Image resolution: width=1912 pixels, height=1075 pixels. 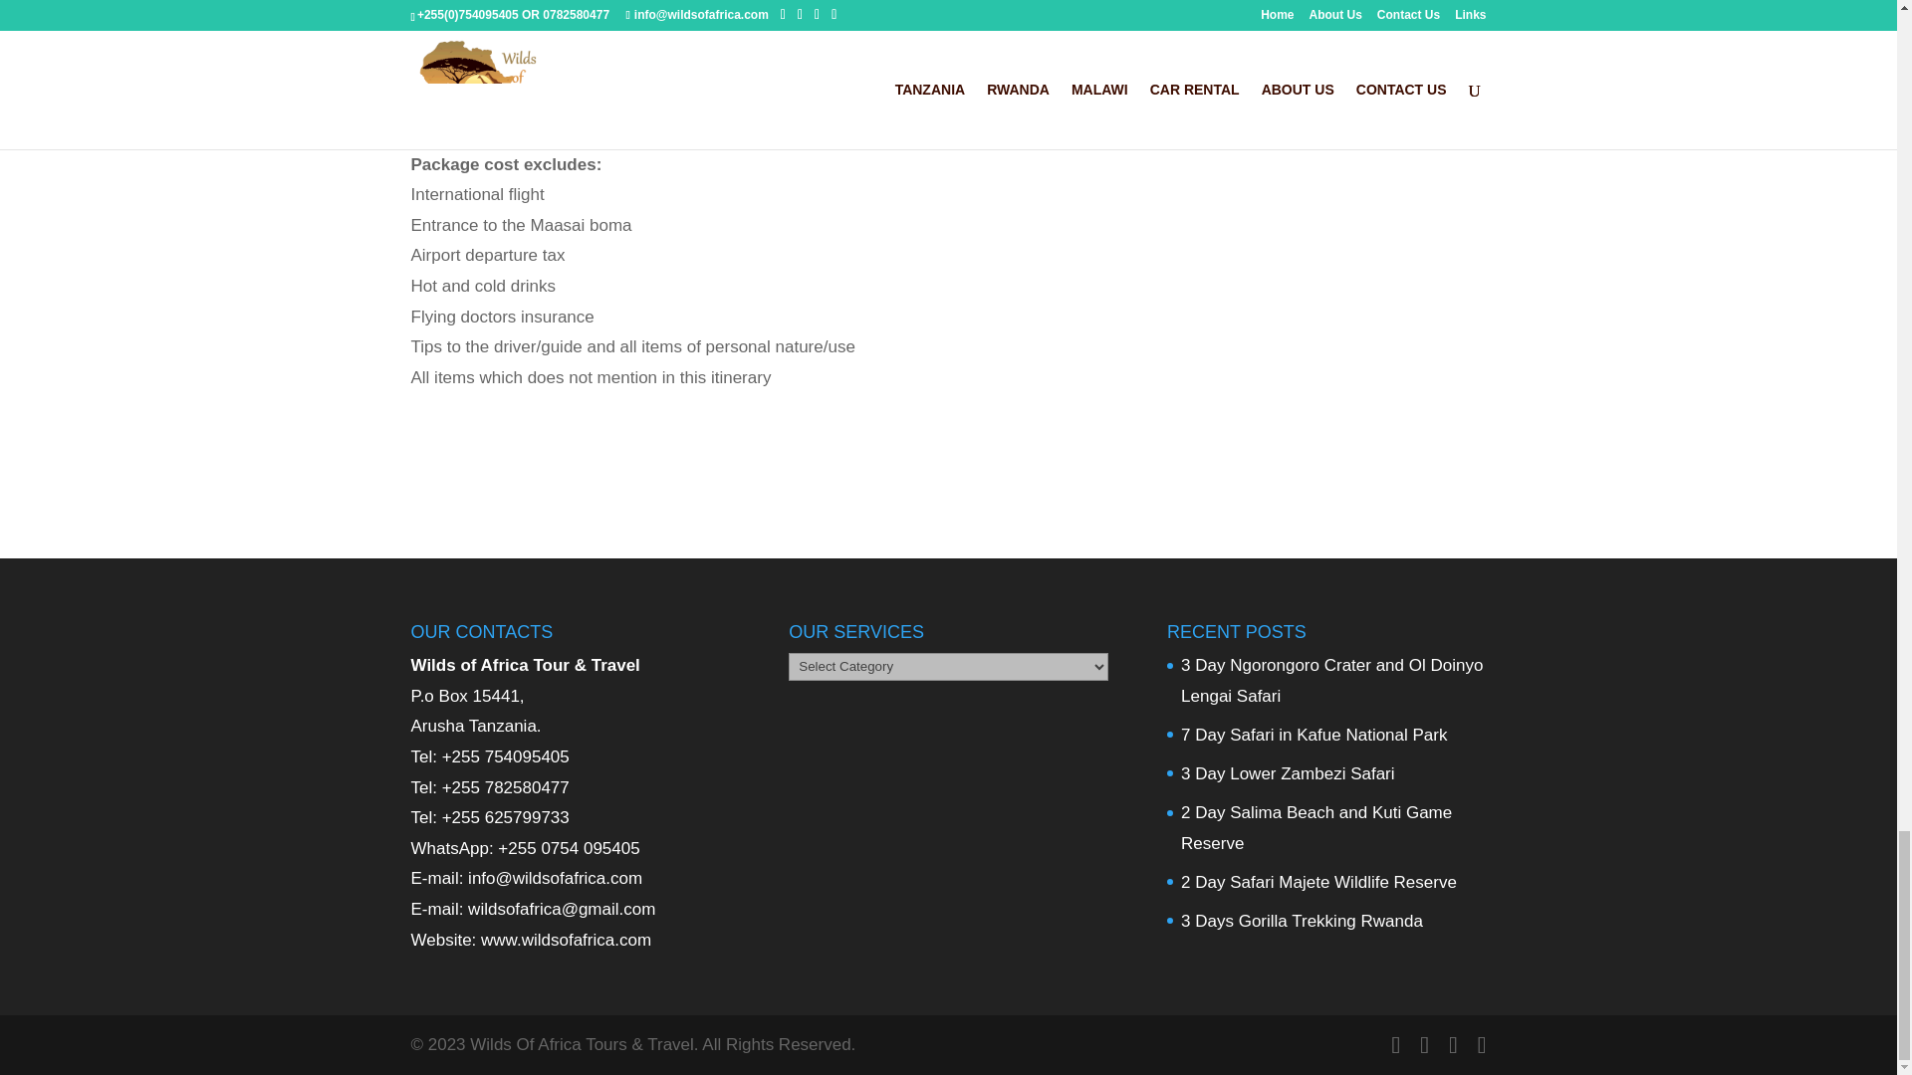 I want to click on 2 Day Salima Beach and Kuti Game Reserve, so click(x=1316, y=828).